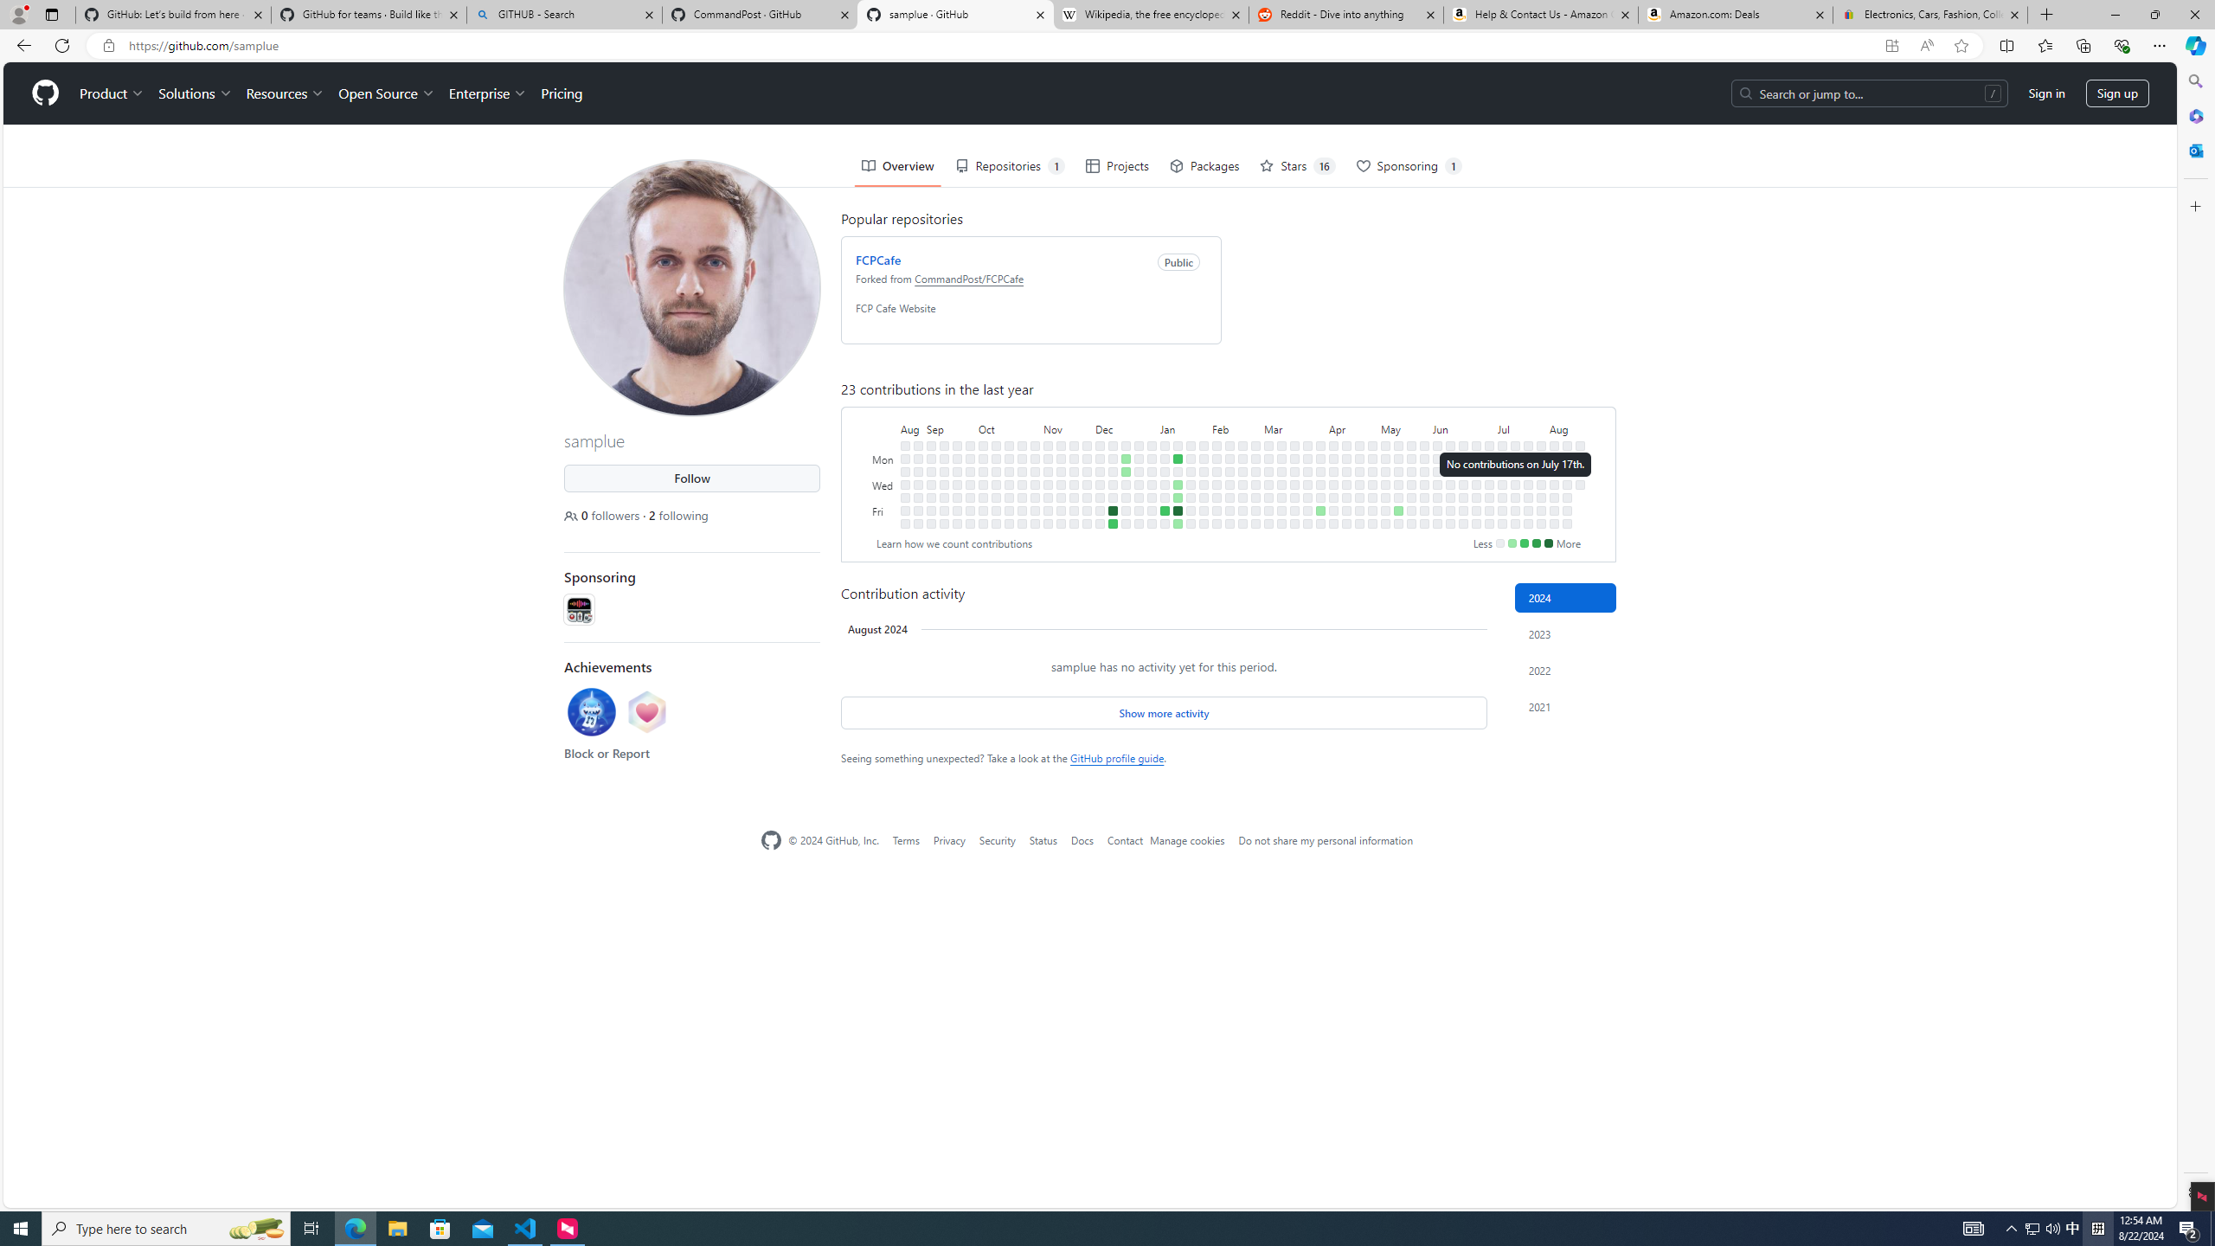 The image size is (2215, 1246). What do you see at coordinates (1125, 839) in the screenshot?
I see `Contact` at bounding box center [1125, 839].